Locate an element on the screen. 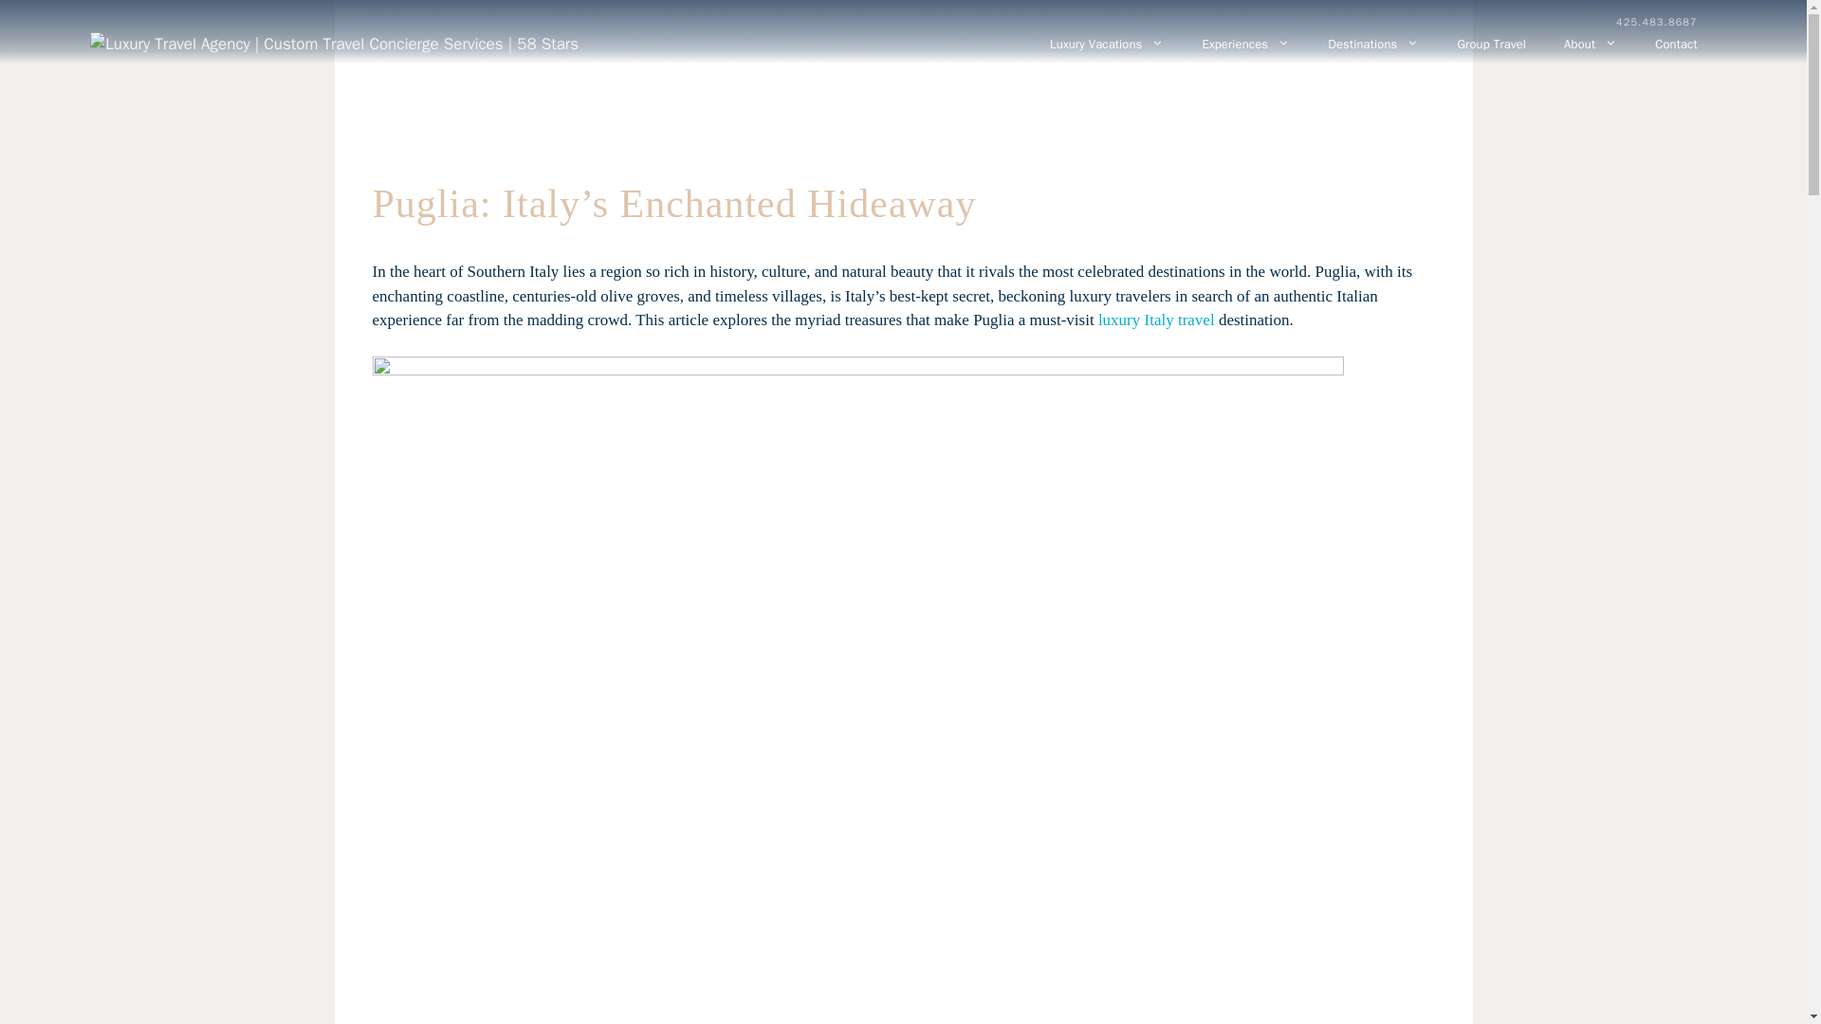 The height and width of the screenshot is (1024, 1821). About is located at coordinates (1590, 43).